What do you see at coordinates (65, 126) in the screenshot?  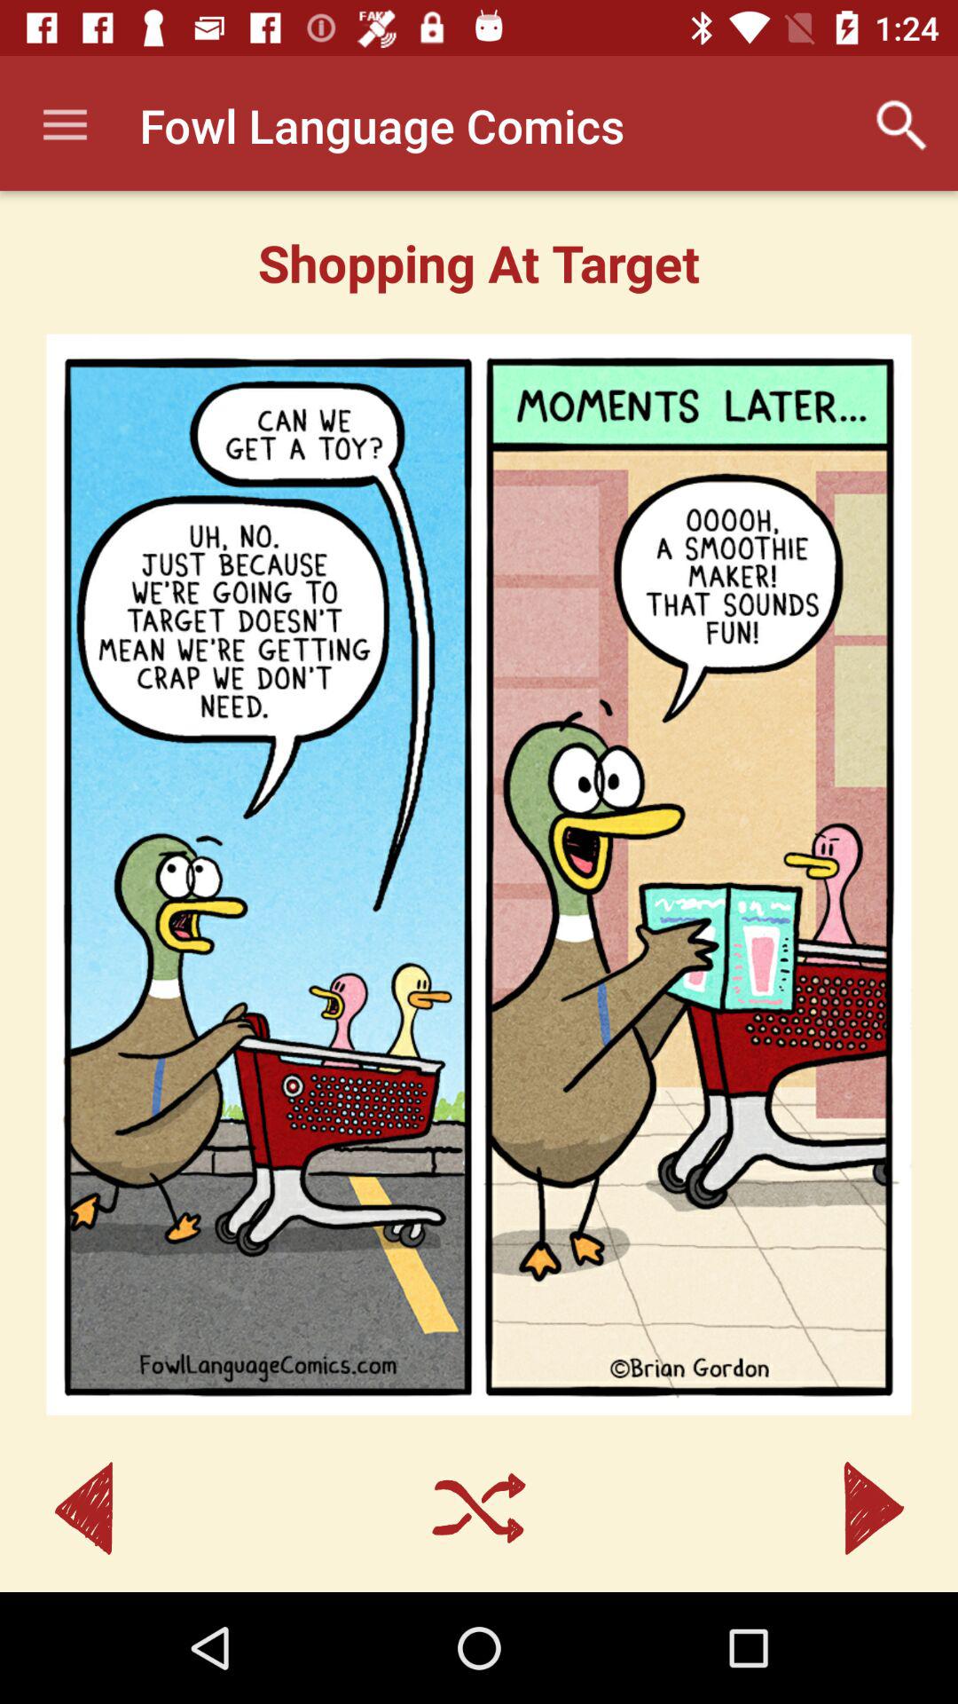 I see `turn on icon next to the fowl language comics item` at bounding box center [65, 126].